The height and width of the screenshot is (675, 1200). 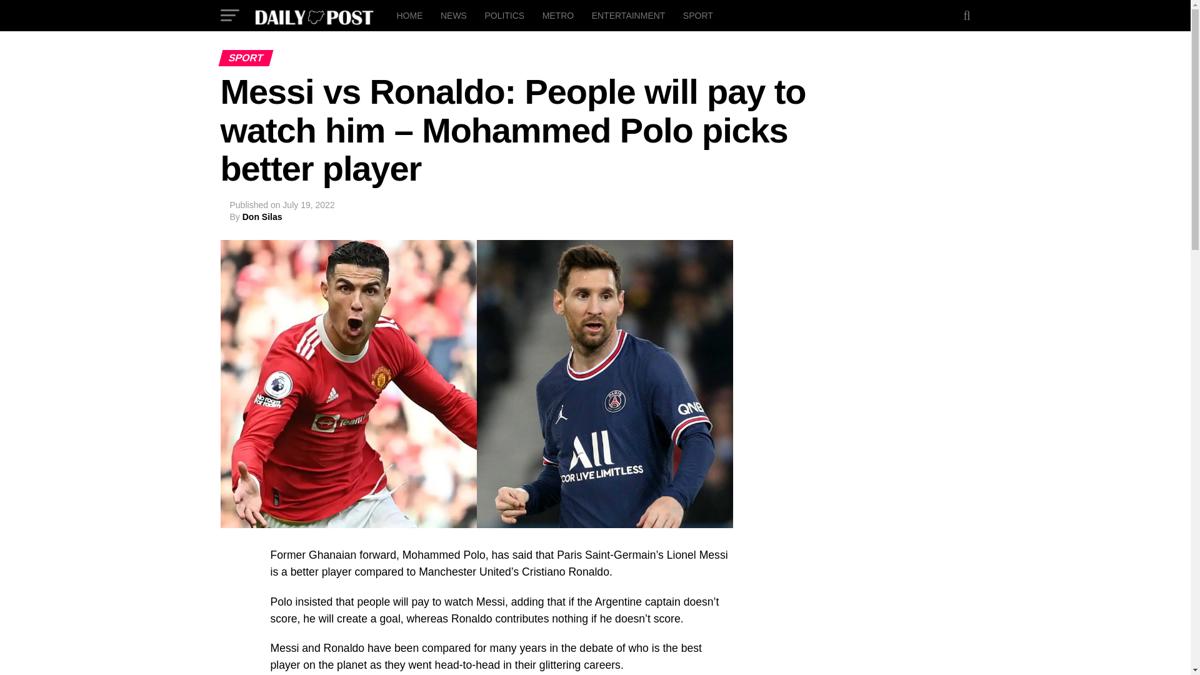 What do you see at coordinates (629, 15) in the screenshot?
I see `ENTERTAINMENT` at bounding box center [629, 15].